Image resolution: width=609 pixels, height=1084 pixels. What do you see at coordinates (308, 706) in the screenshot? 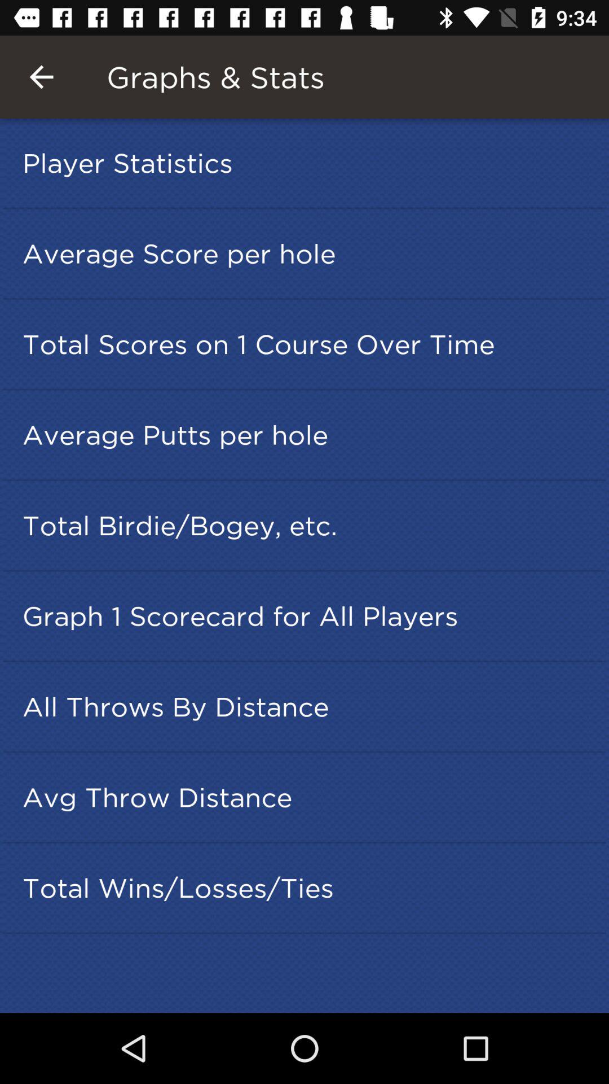
I see `jump until the all throws by` at bounding box center [308, 706].